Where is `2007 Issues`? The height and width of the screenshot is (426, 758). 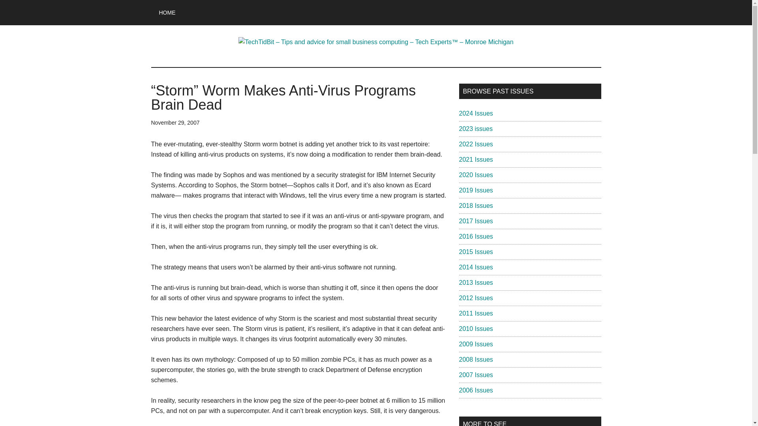 2007 Issues is located at coordinates (475, 375).